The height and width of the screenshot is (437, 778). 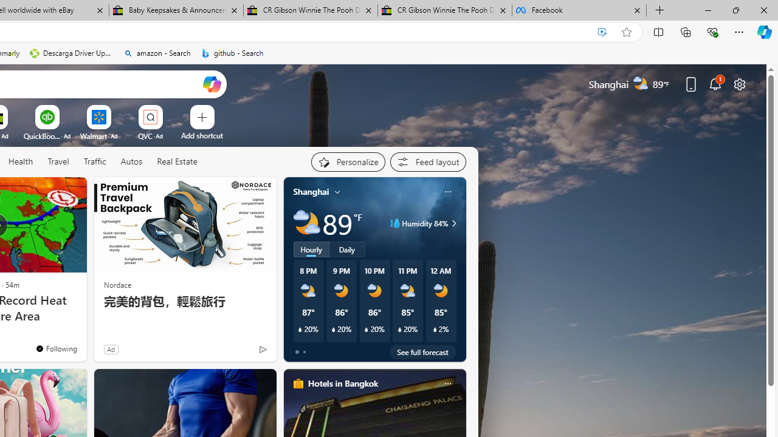 What do you see at coordinates (453, 223) in the screenshot?
I see `Class: weather-arrow-glyph` at bounding box center [453, 223].